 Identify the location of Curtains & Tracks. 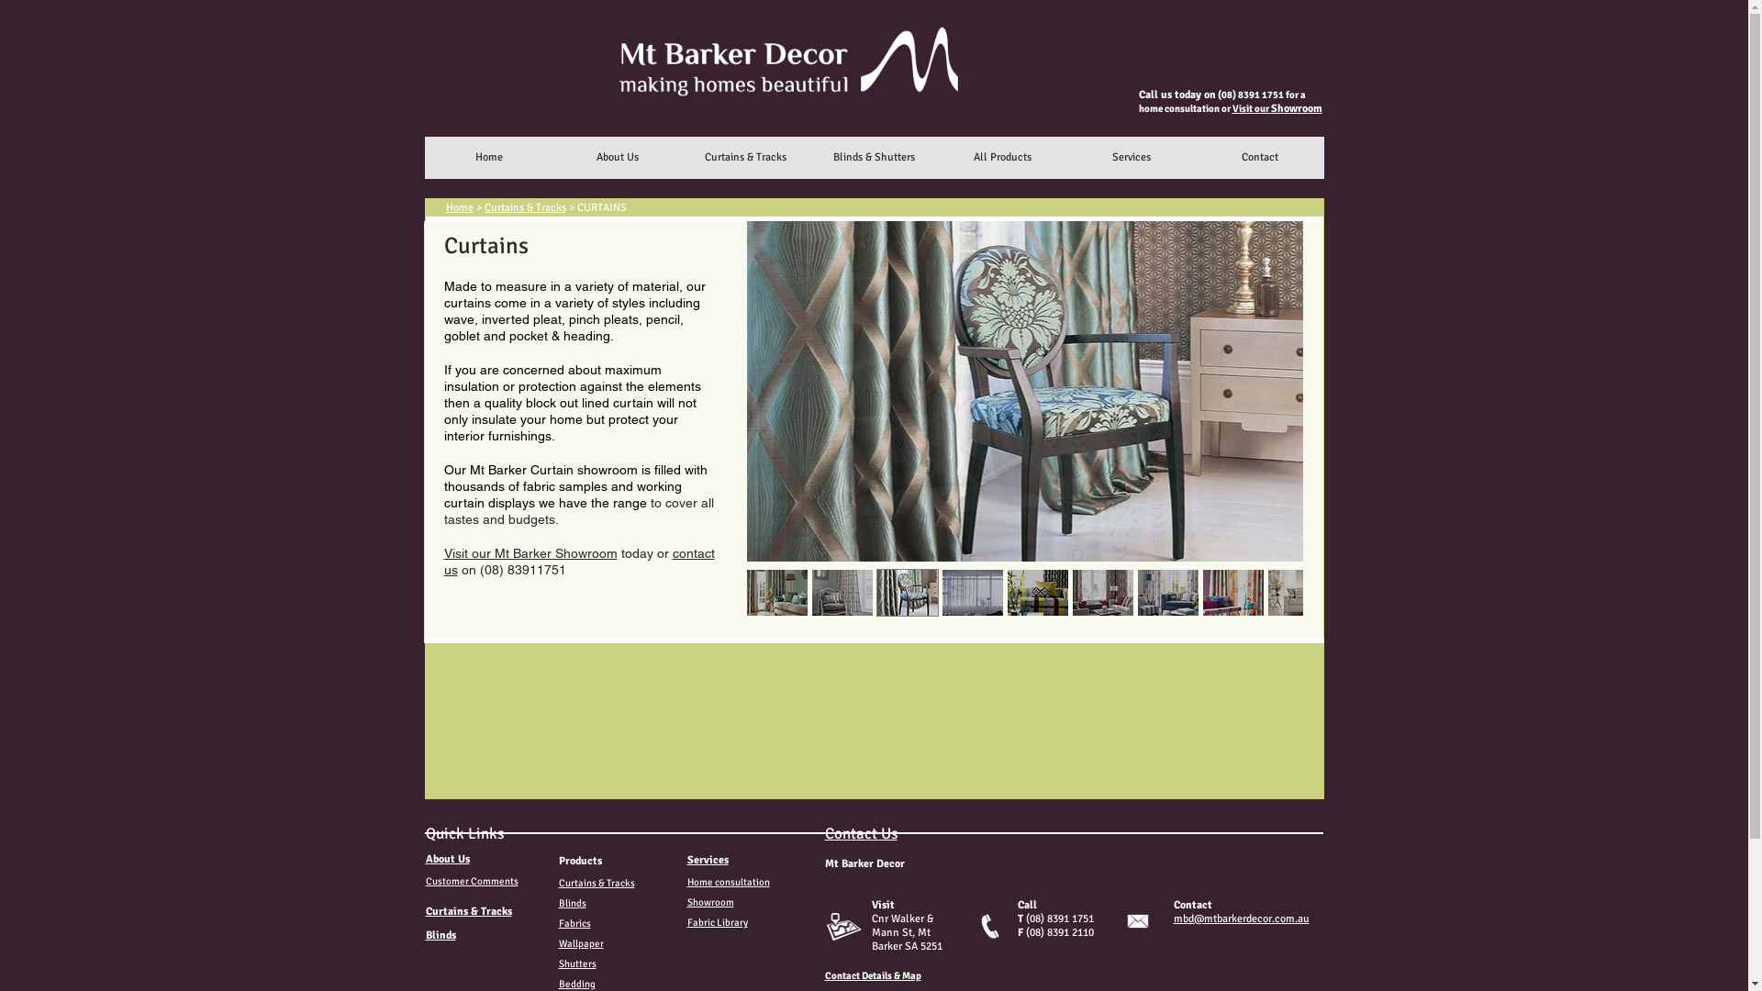
(469, 912).